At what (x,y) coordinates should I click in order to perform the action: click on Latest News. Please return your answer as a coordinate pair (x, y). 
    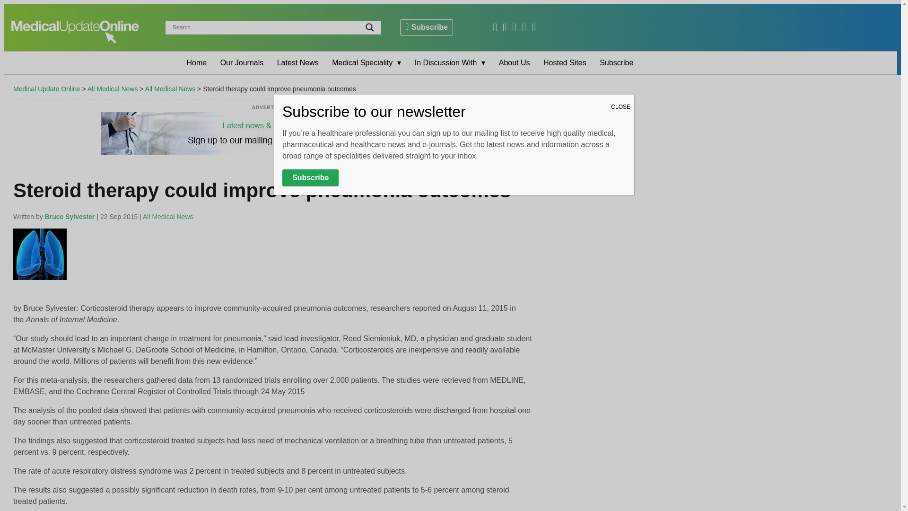
    Looking at the image, I should click on (298, 62).